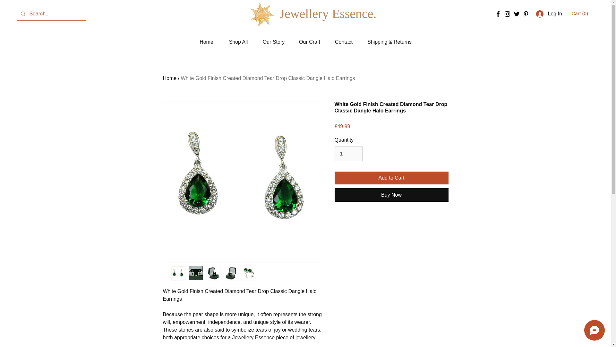  I want to click on Jewellery Essence., so click(328, 14).